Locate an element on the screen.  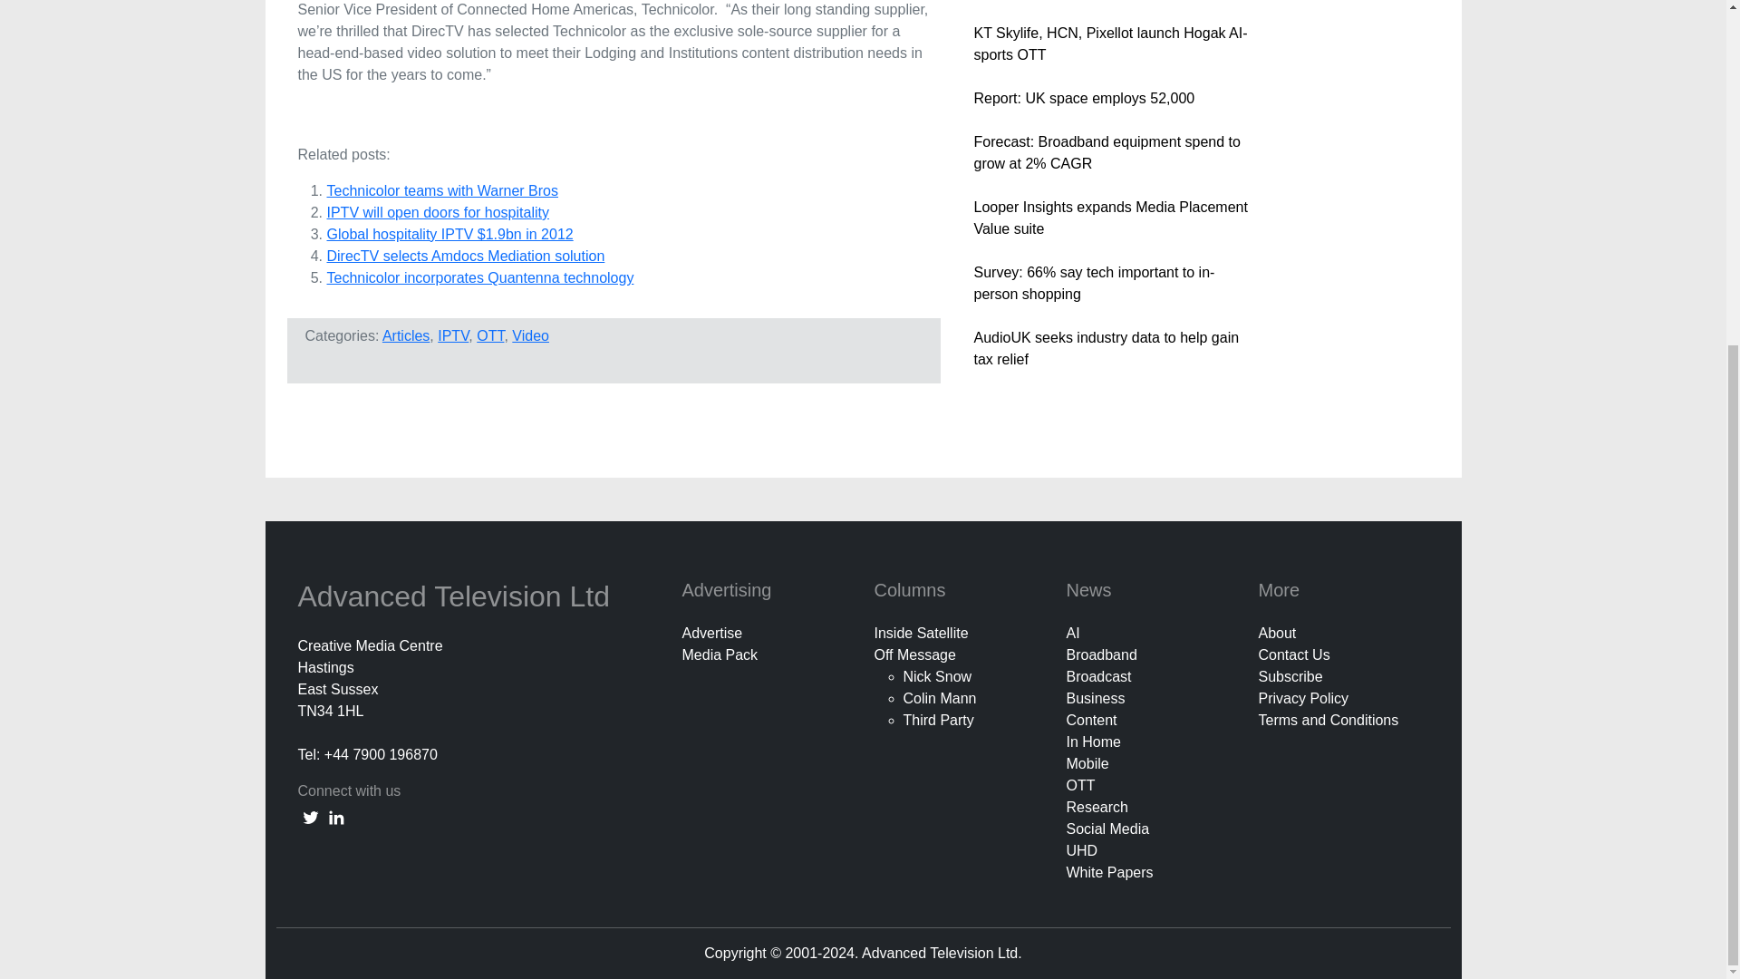
Advanced Television Ltd  is located at coordinates (457, 596).